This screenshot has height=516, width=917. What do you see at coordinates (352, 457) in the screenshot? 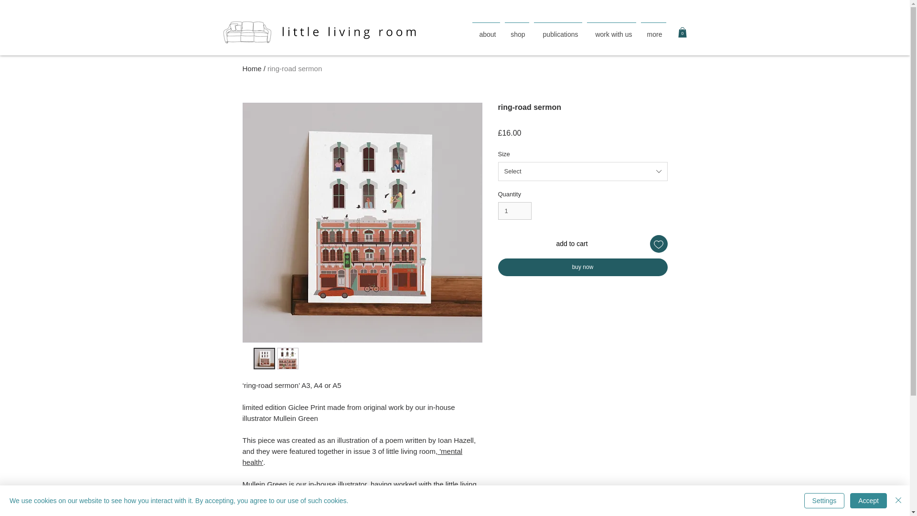
I see `'mental health'` at bounding box center [352, 457].